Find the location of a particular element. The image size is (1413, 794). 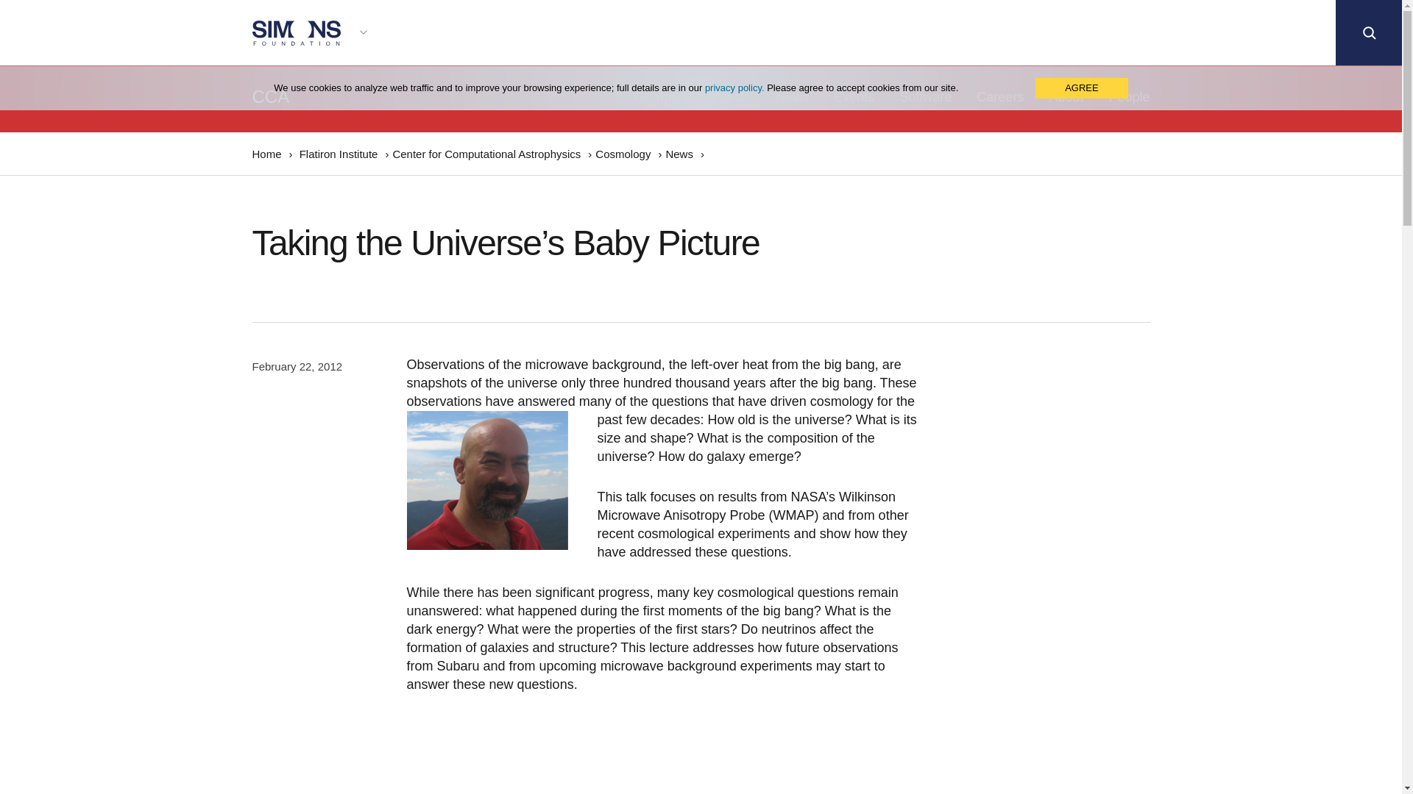

Simons Science Series - David Spergel is located at coordinates (590, 755).